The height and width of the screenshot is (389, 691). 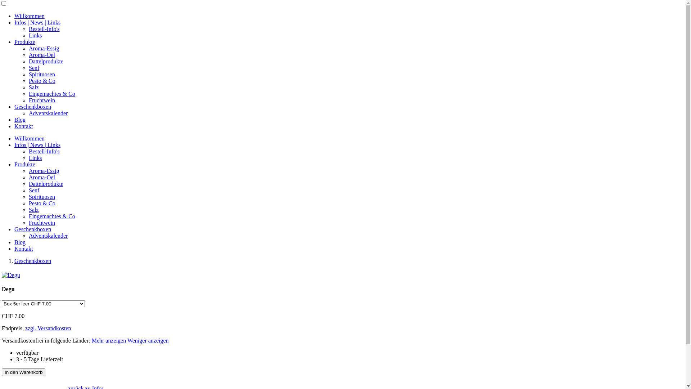 I want to click on zzgl. Versandkosten, so click(x=48, y=328).